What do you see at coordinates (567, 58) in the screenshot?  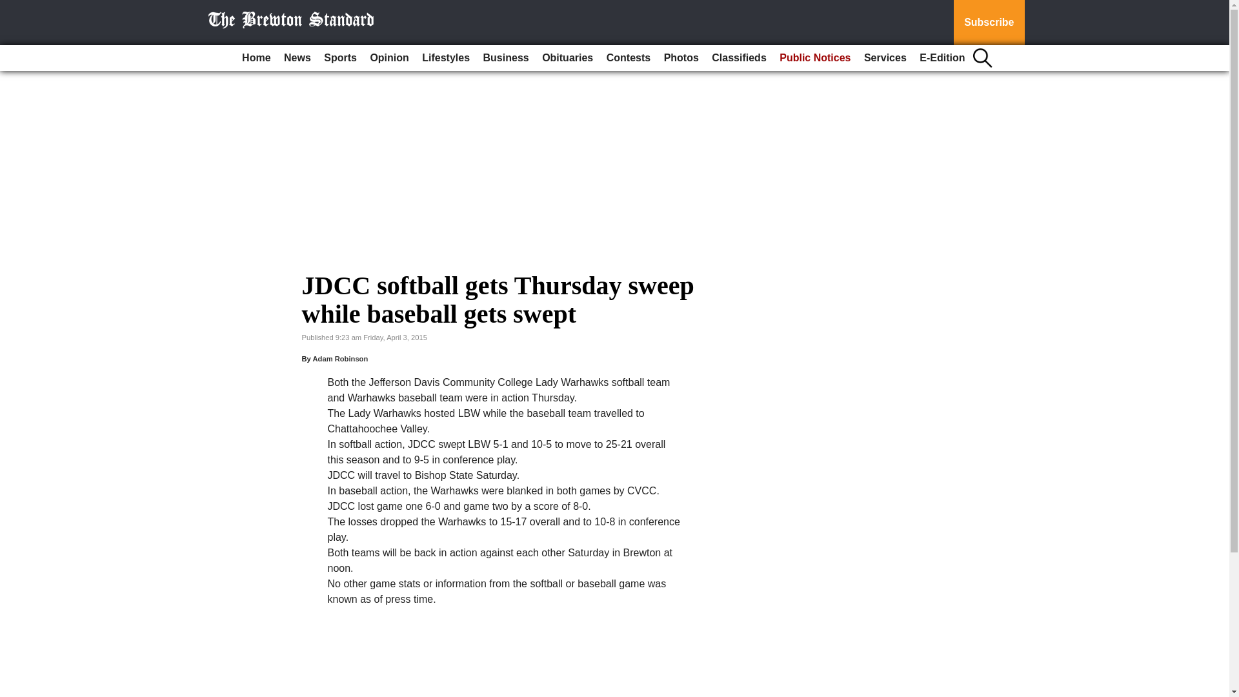 I see `Obituaries` at bounding box center [567, 58].